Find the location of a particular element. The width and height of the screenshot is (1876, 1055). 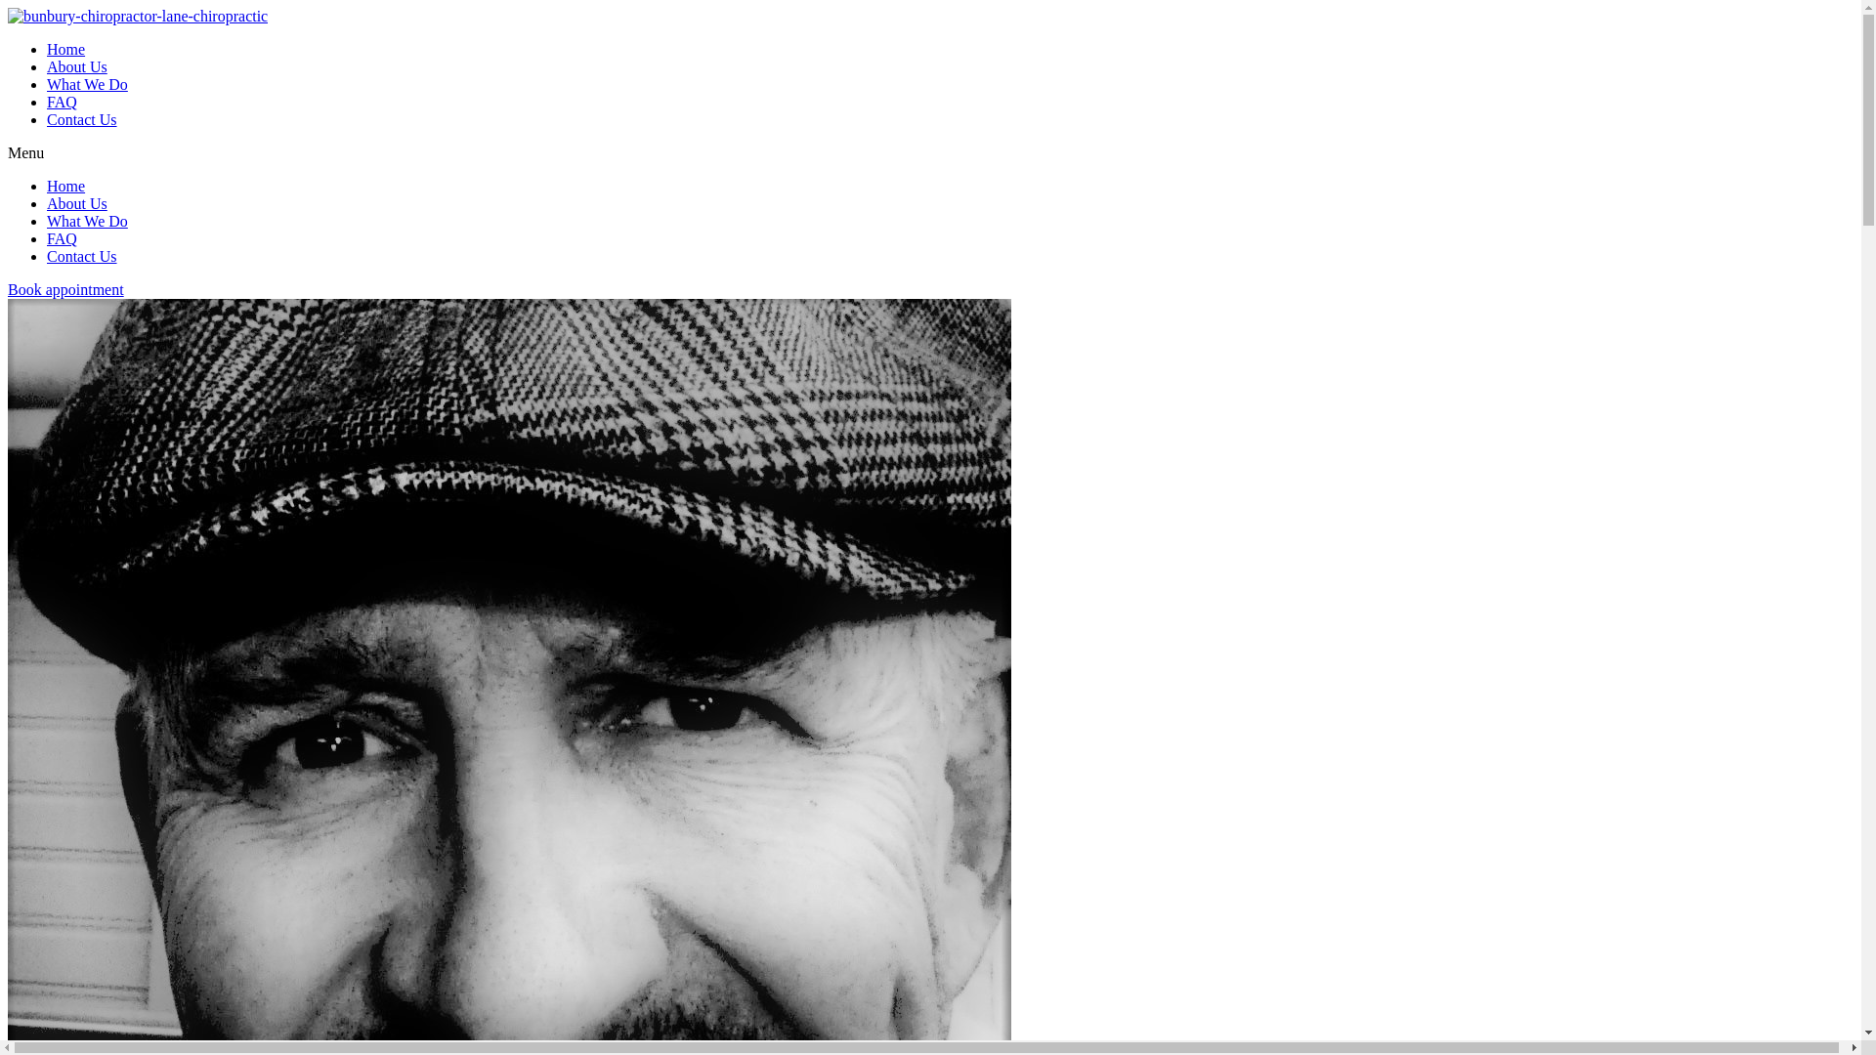

What We Do is located at coordinates (88, 84).